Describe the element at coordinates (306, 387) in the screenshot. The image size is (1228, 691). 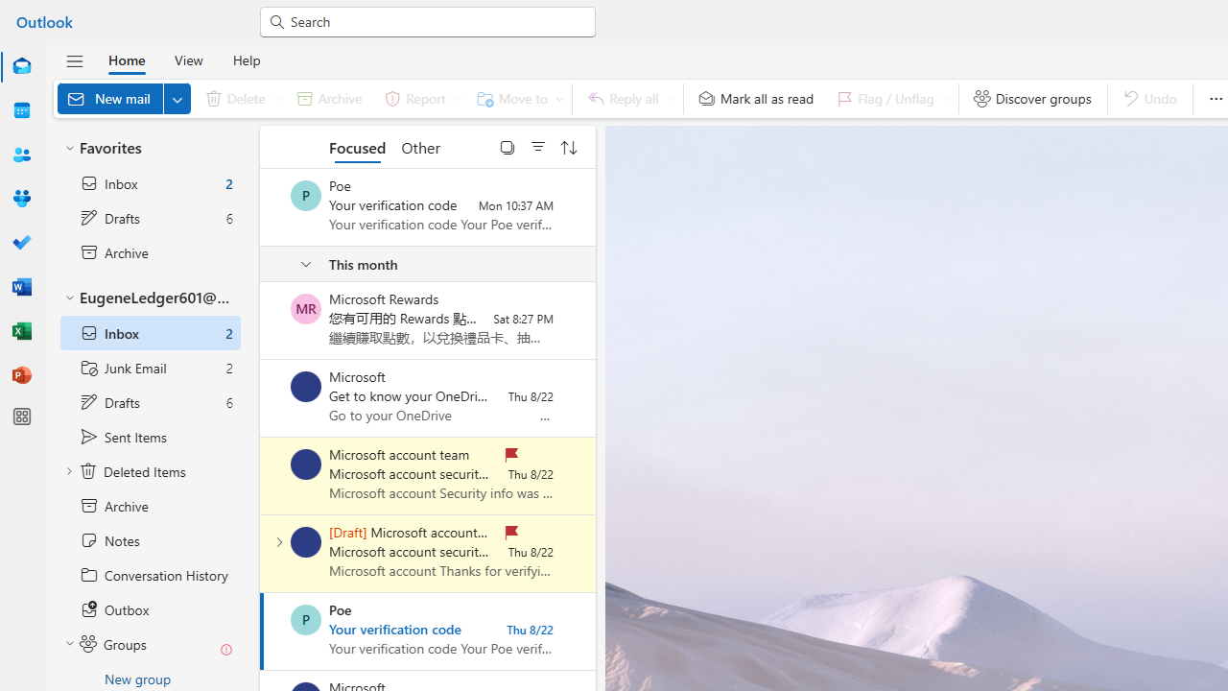
I see `Microsoft` at that location.